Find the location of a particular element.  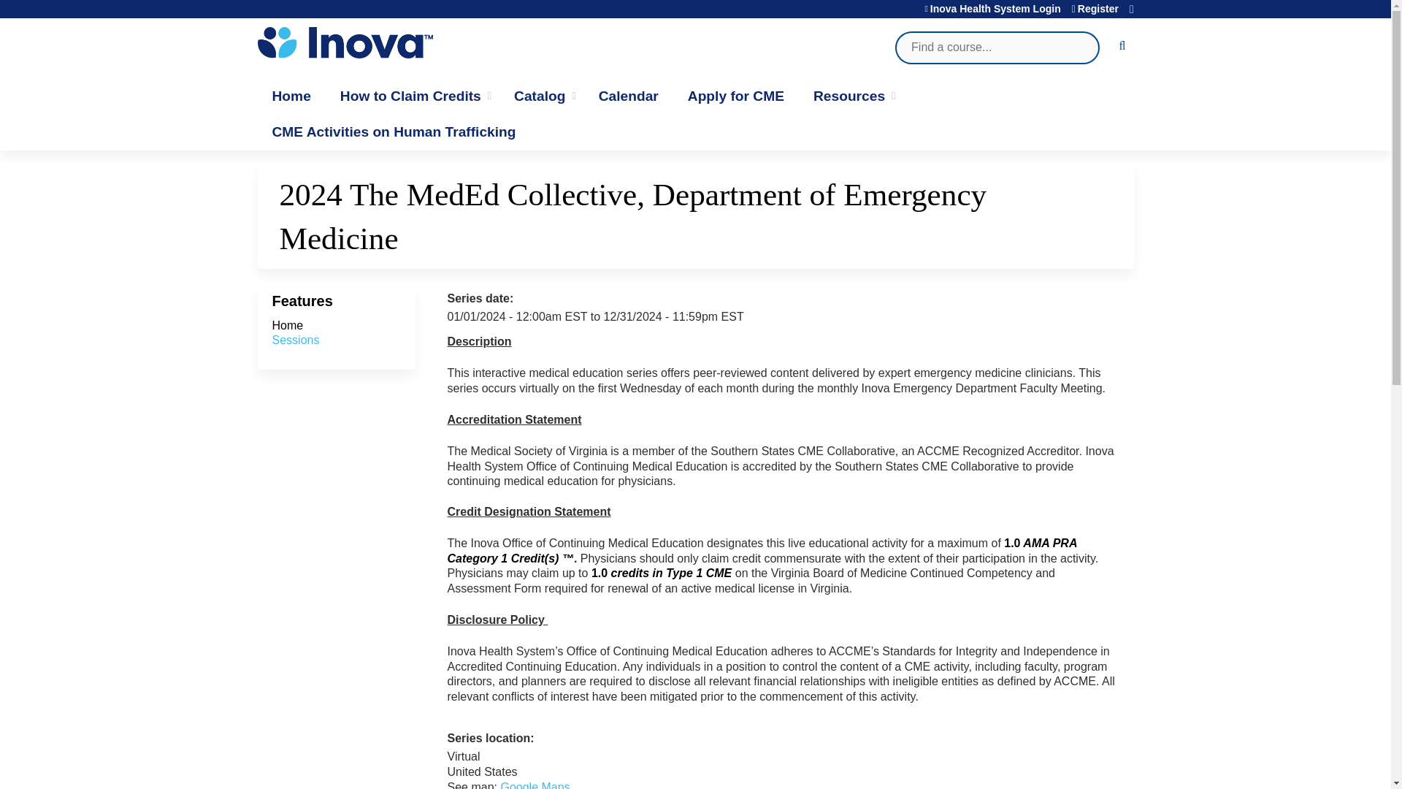

Register is located at coordinates (1095, 9).